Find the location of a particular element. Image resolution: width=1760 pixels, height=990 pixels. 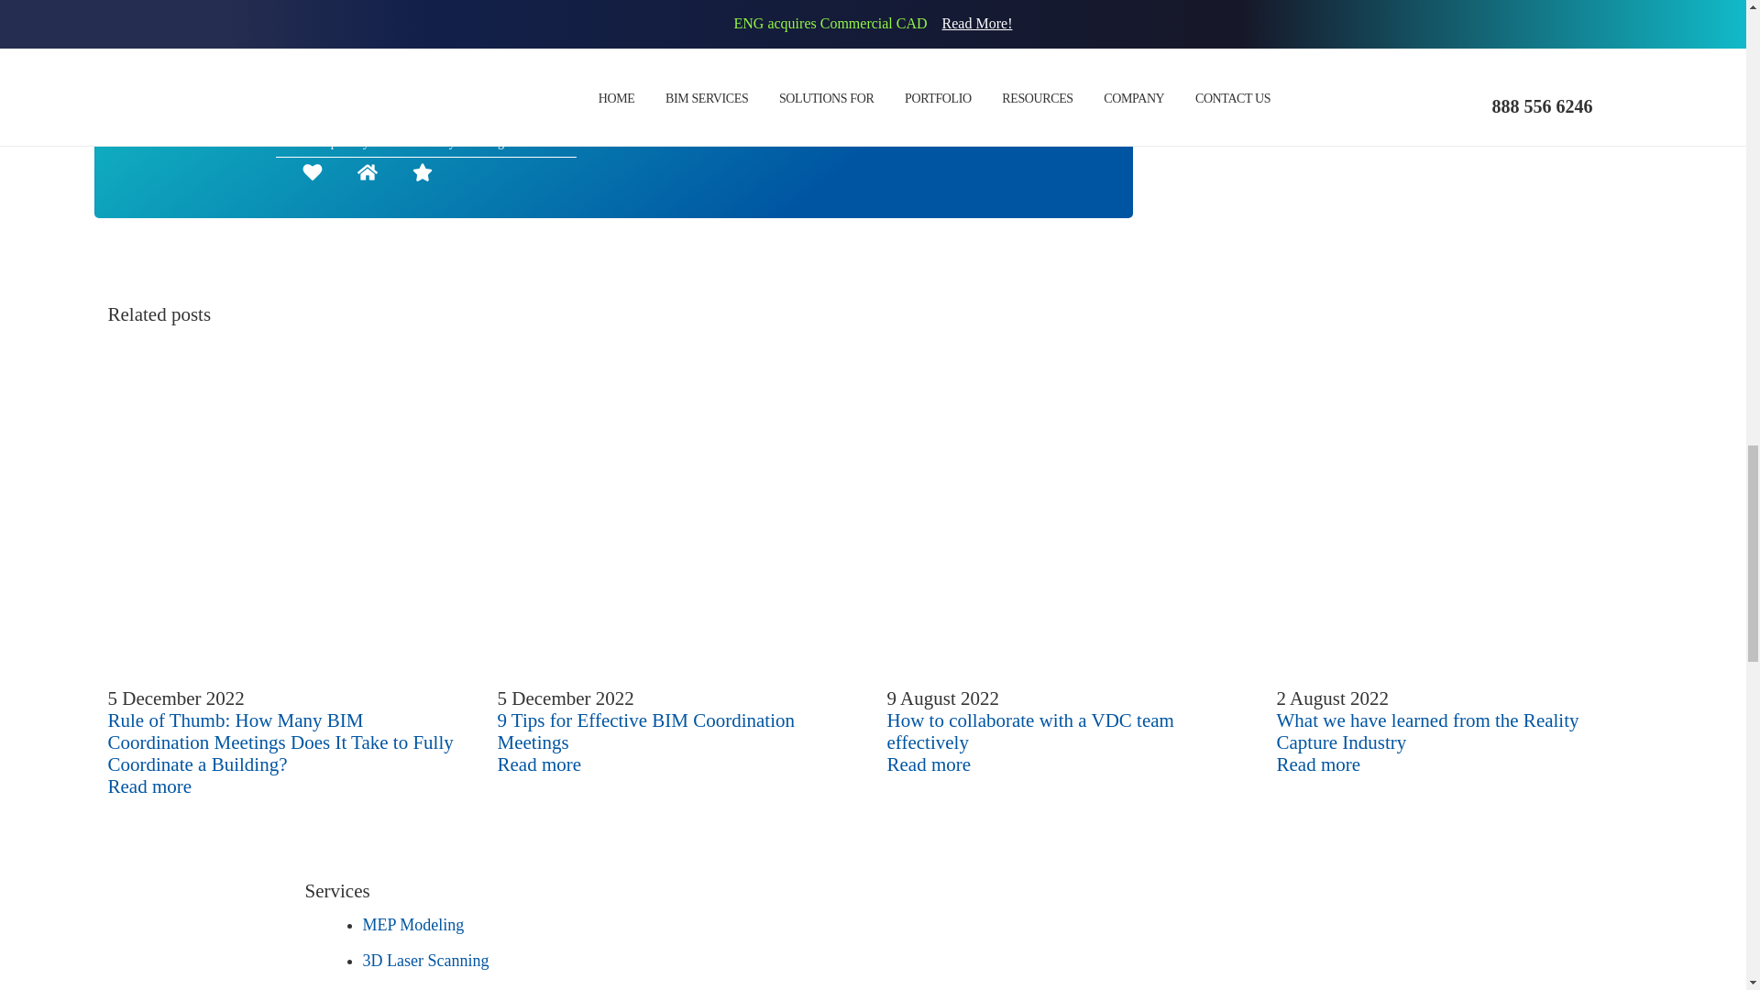

9 Tips for Effective BIM Coordination Meetings is located at coordinates (676, 506).